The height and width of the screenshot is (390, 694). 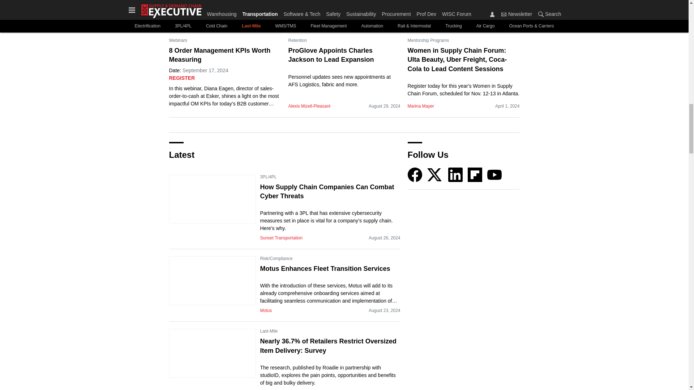 What do you see at coordinates (434, 175) in the screenshot?
I see `Twitter X icon` at bounding box center [434, 175].